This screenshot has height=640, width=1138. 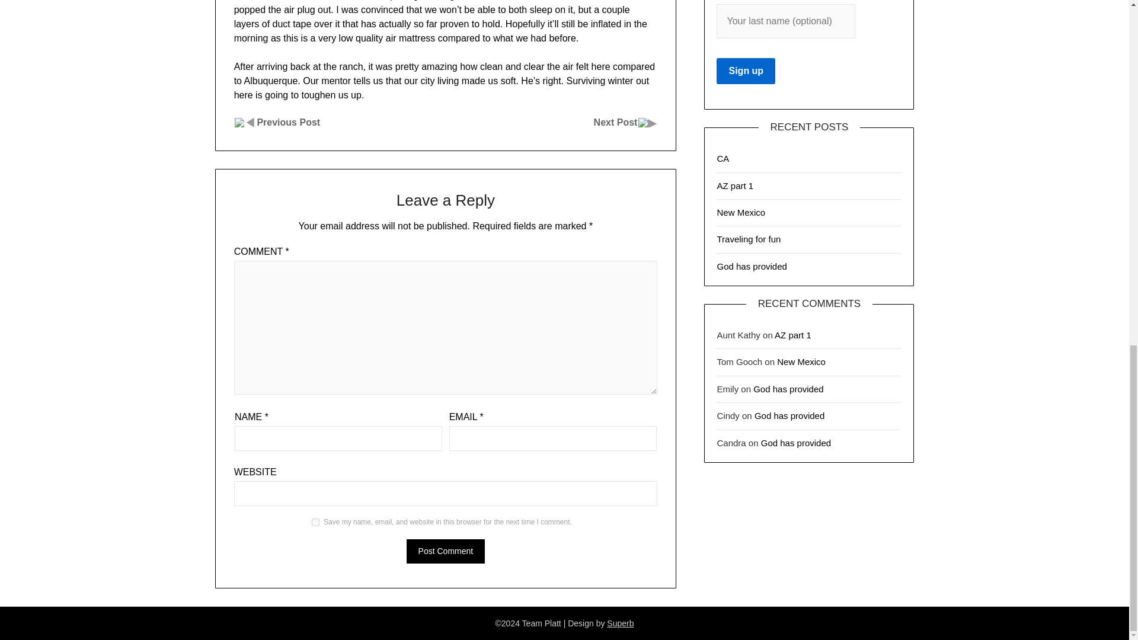 I want to click on Previous Post, so click(x=288, y=122).